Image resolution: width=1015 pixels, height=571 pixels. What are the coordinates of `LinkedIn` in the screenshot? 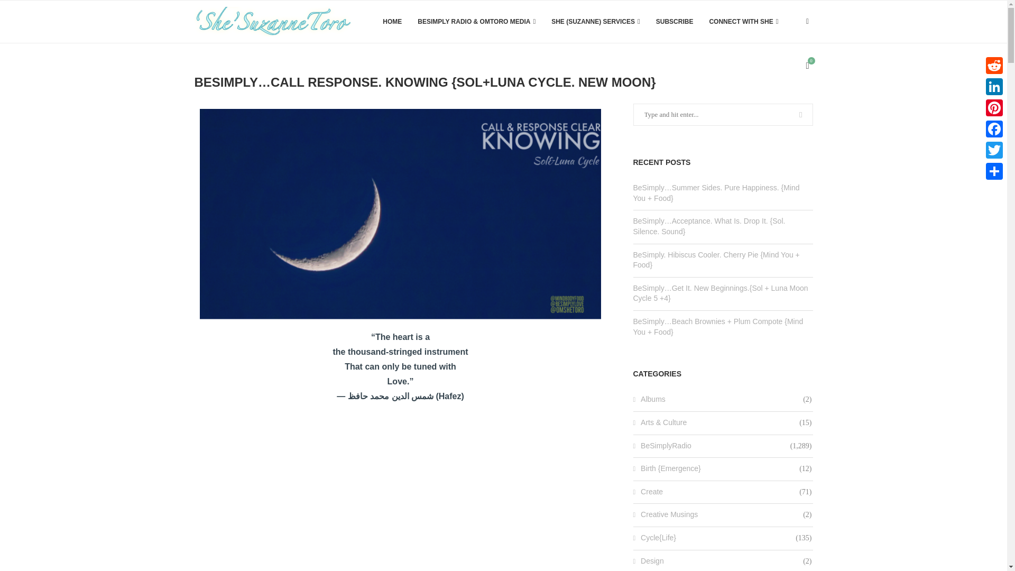 It's located at (994, 86).